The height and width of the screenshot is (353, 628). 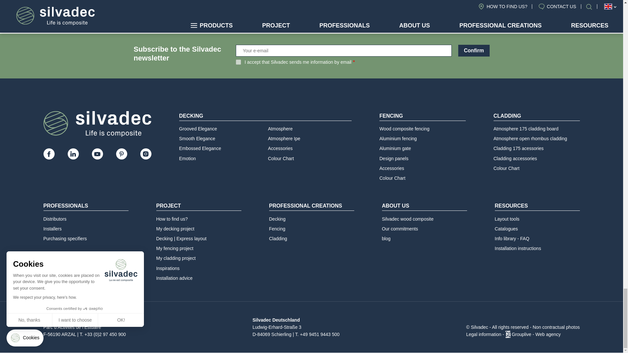 I want to click on Agence web sites Internet et applications, so click(x=508, y=334).